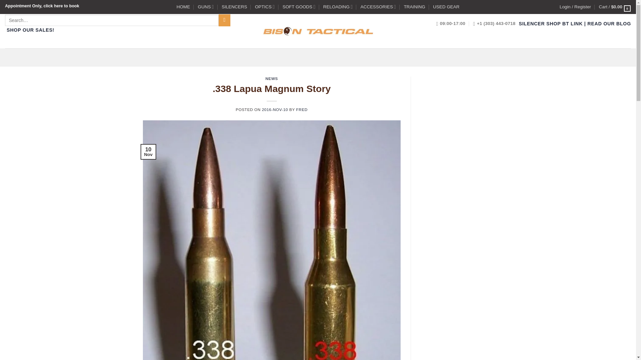 The image size is (641, 360). I want to click on GUNS, so click(206, 7).